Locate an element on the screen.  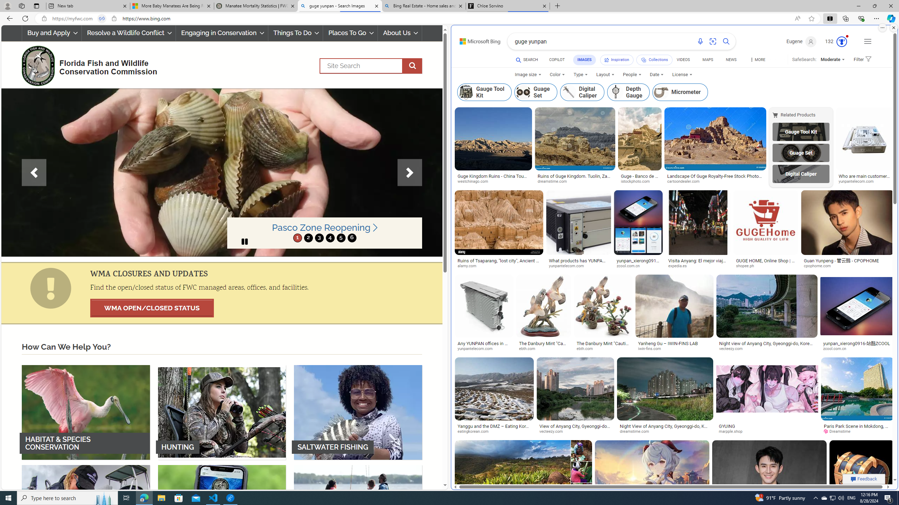
Guge Digital Caliper is located at coordinates (801, 174).